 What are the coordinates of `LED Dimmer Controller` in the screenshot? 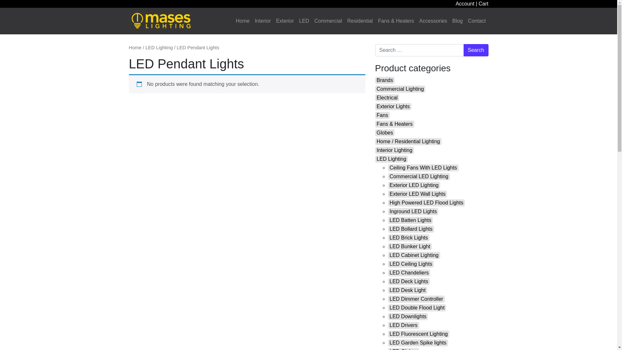 It's located at (417, 299).